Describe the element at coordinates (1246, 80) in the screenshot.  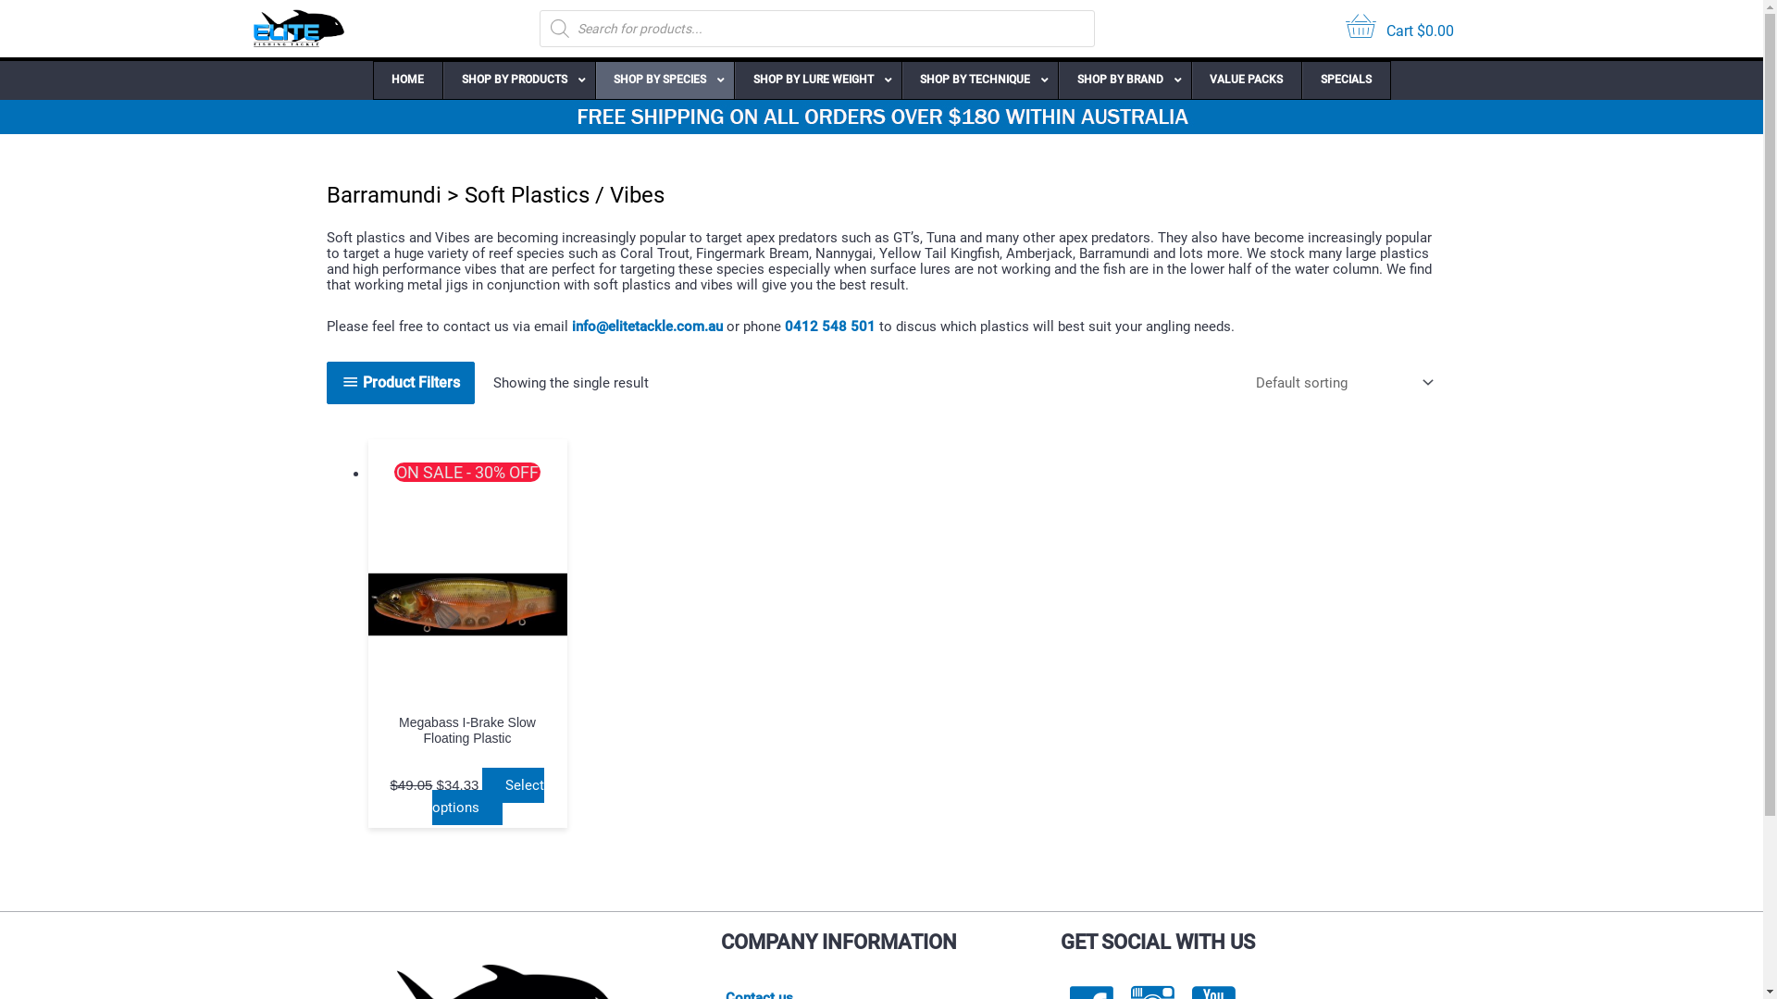
I see `VALUE PACKS` at that location.